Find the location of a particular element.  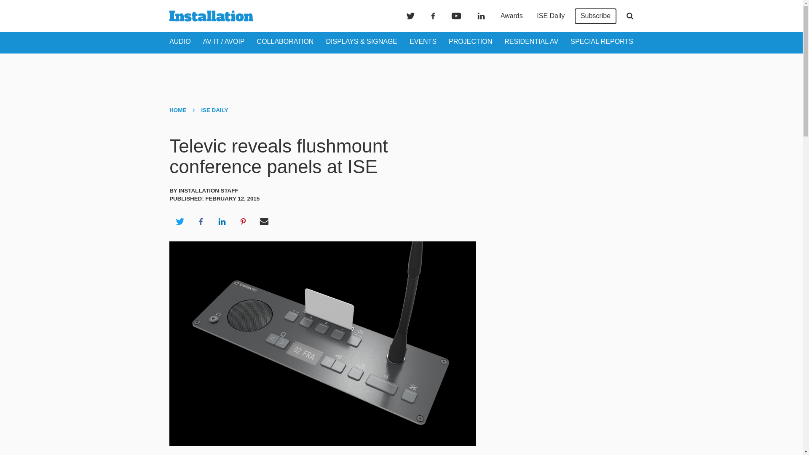

Subscribe is located at coordinates (595, 16).